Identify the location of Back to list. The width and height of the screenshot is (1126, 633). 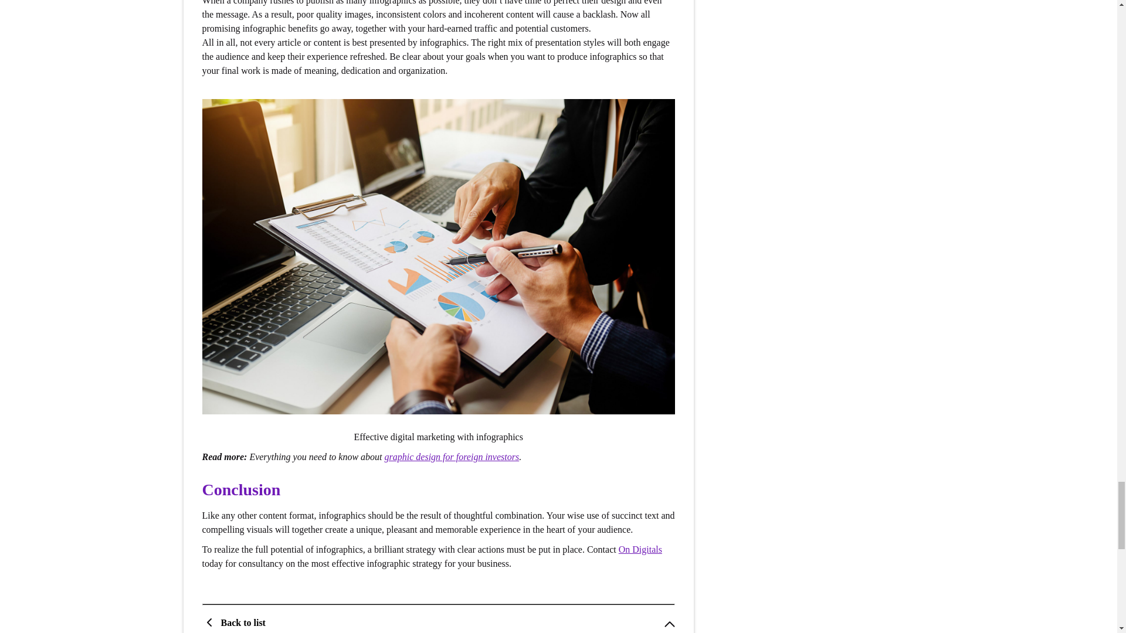
(236, 622).